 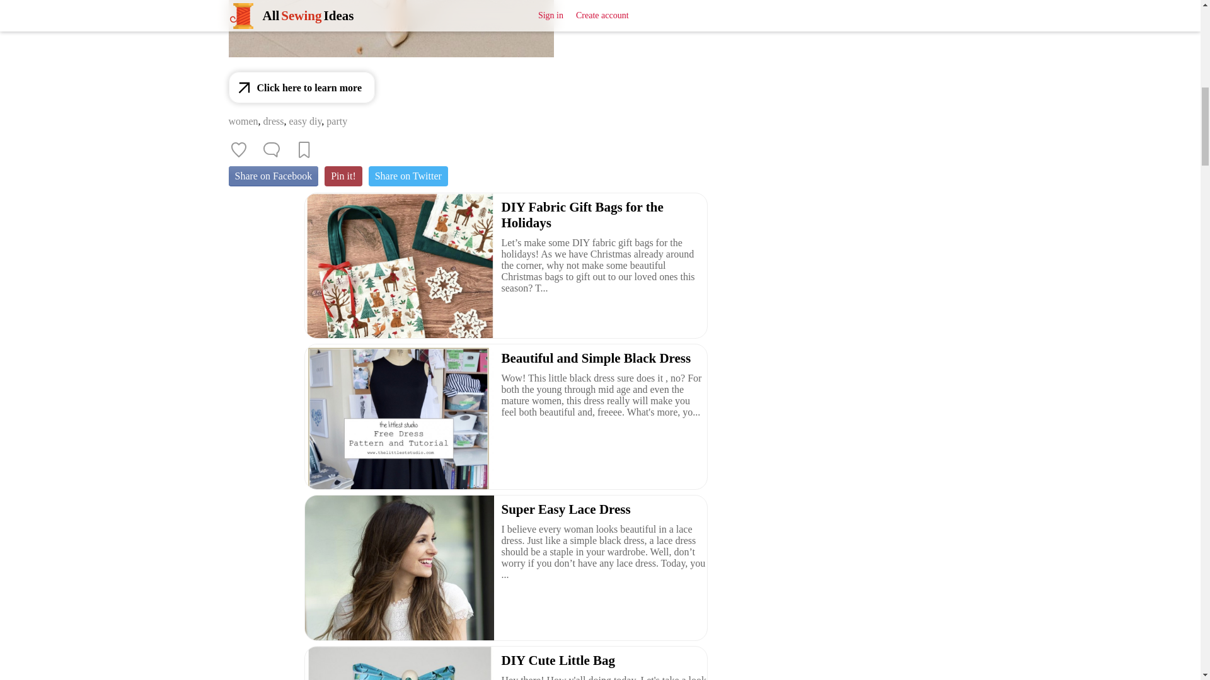 I want to click on Click here to learn more, so click(x=301, y=88).